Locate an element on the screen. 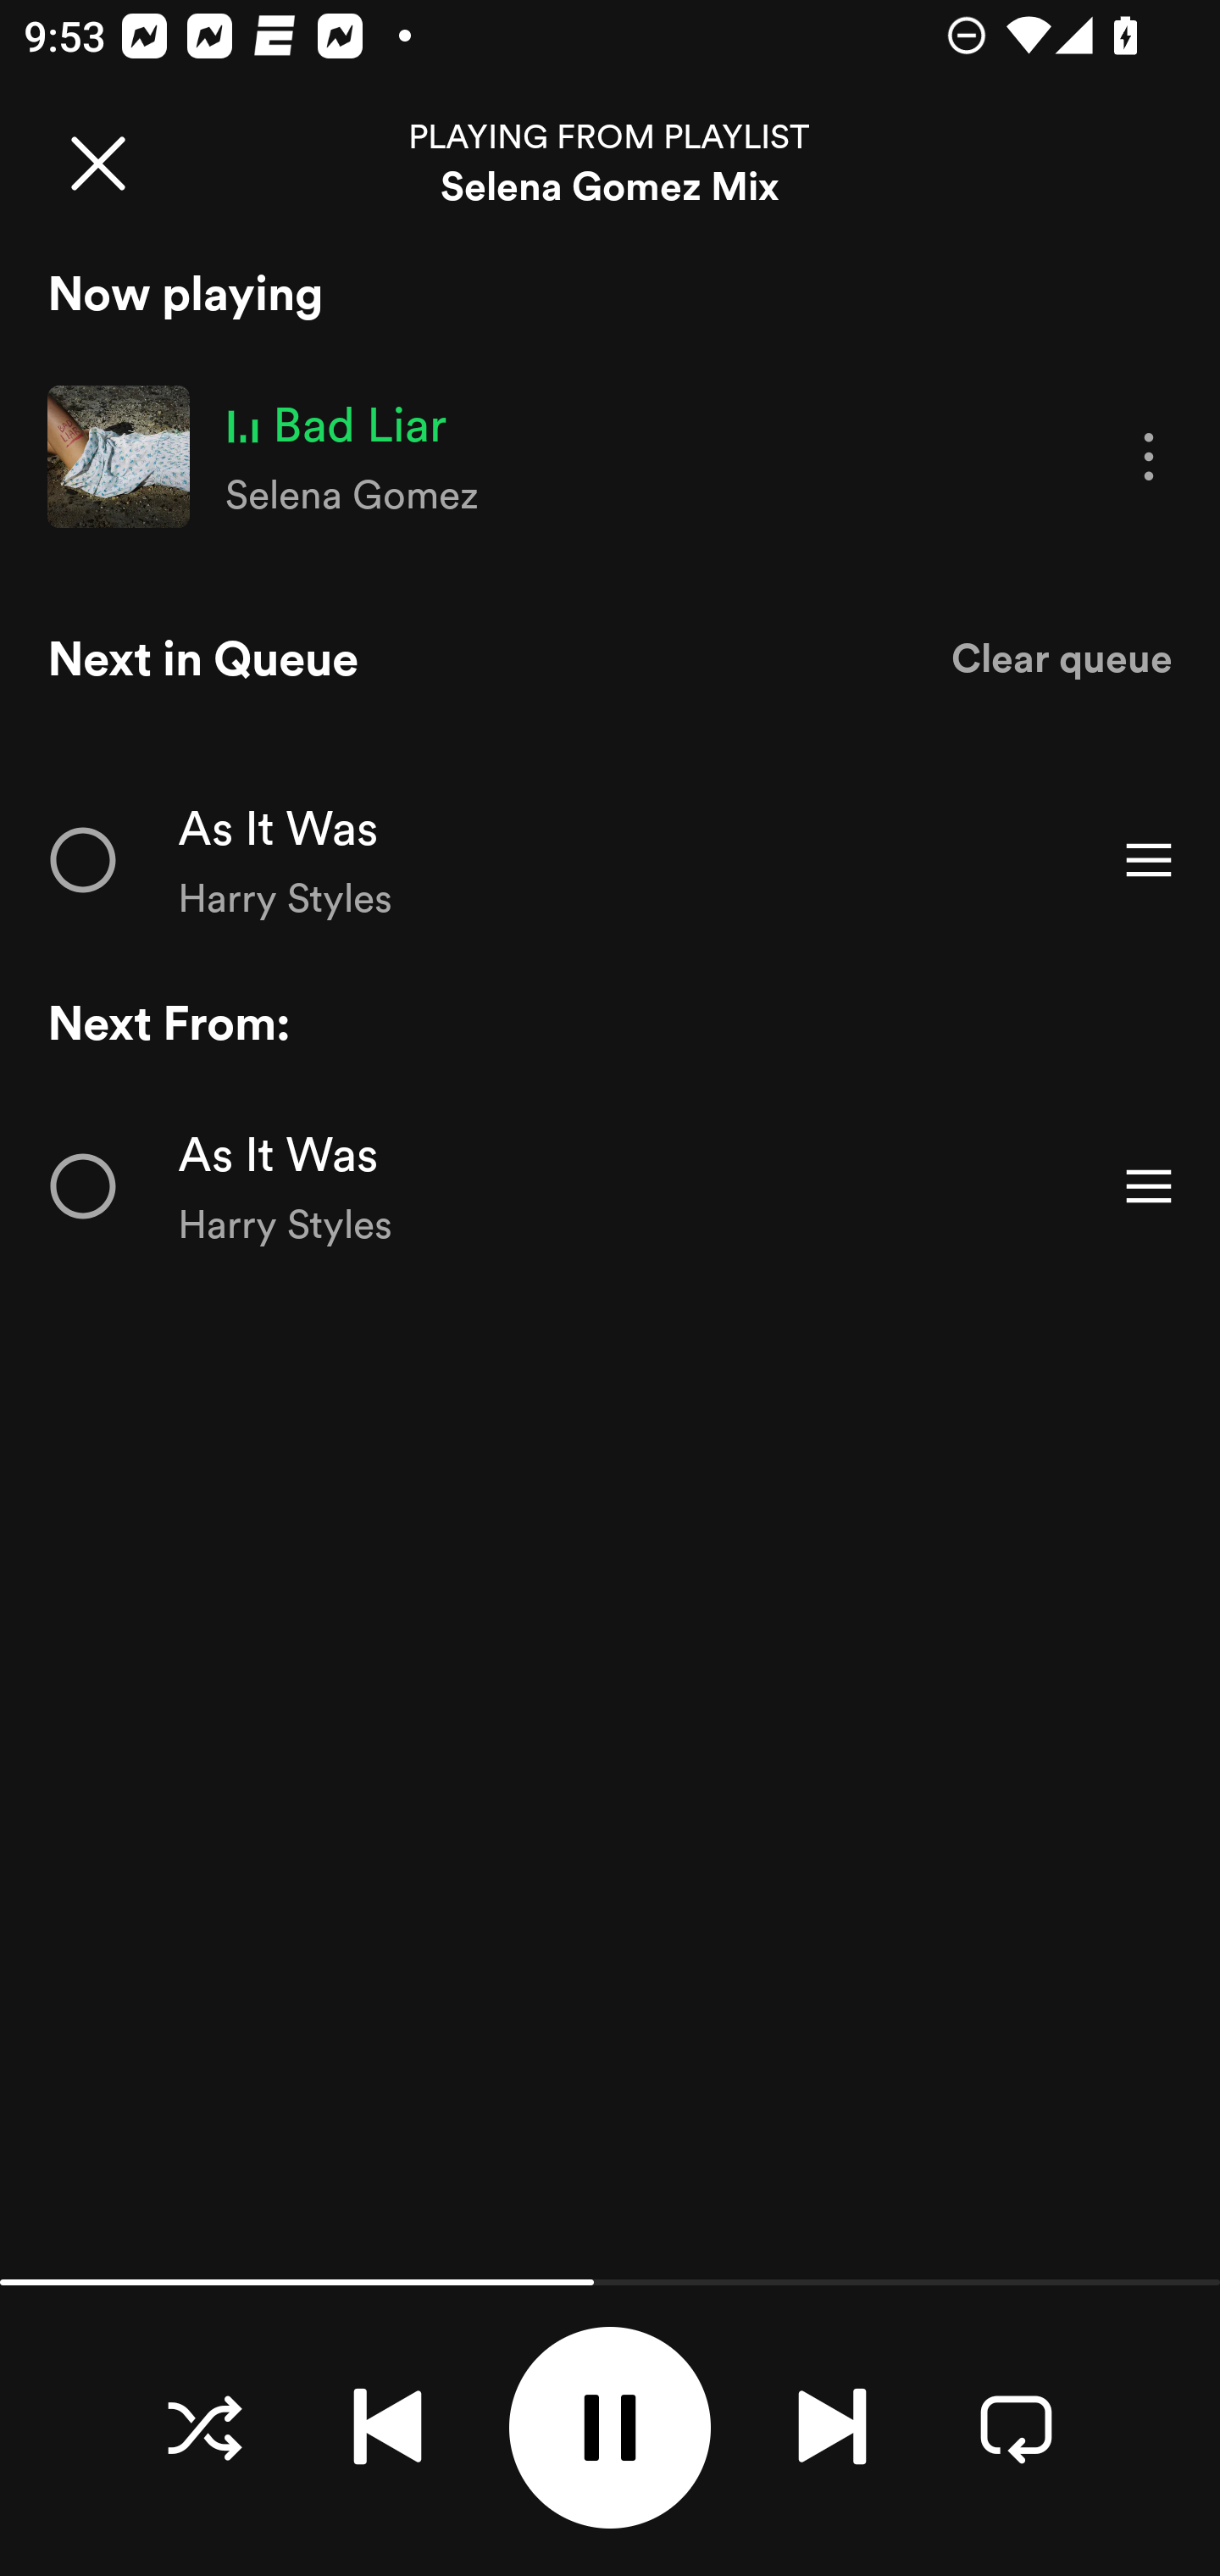 This screenshot has height=2576, width=1220. Previous is located at coordinates (387, 2427).